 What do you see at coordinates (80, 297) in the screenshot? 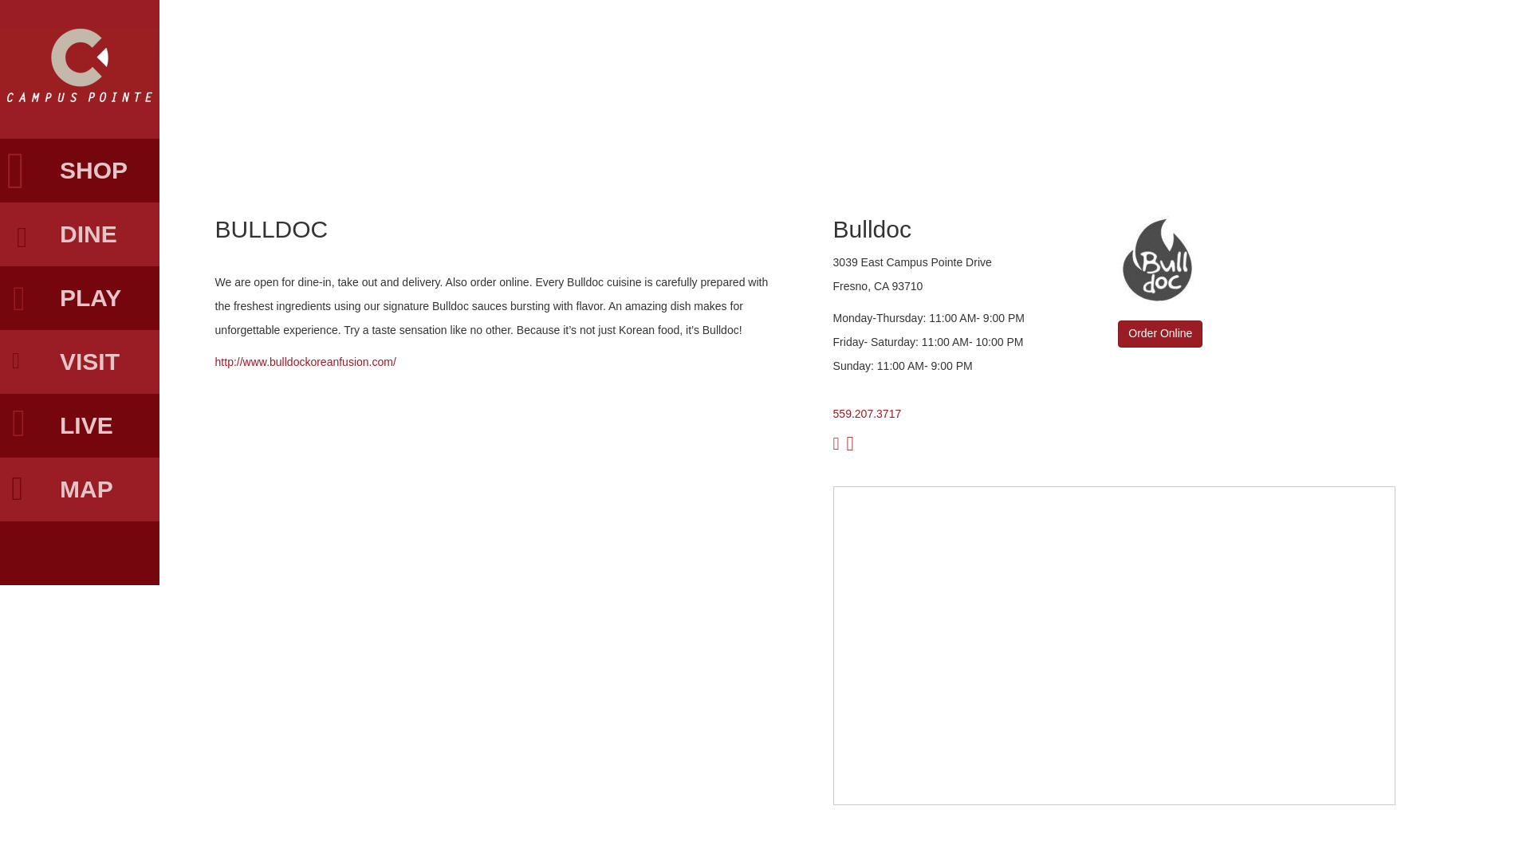
I see `PLAY` at bounding box center [80, 297].